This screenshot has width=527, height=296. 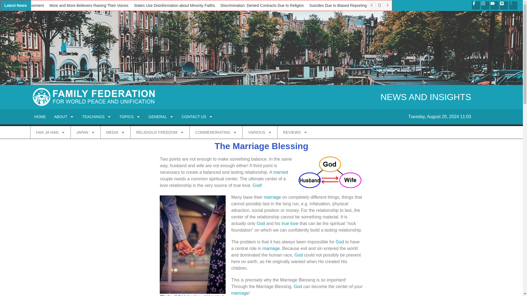 I want to click on Symposium with 2 Authors of Books on Movement, so click(x=23, y=5).